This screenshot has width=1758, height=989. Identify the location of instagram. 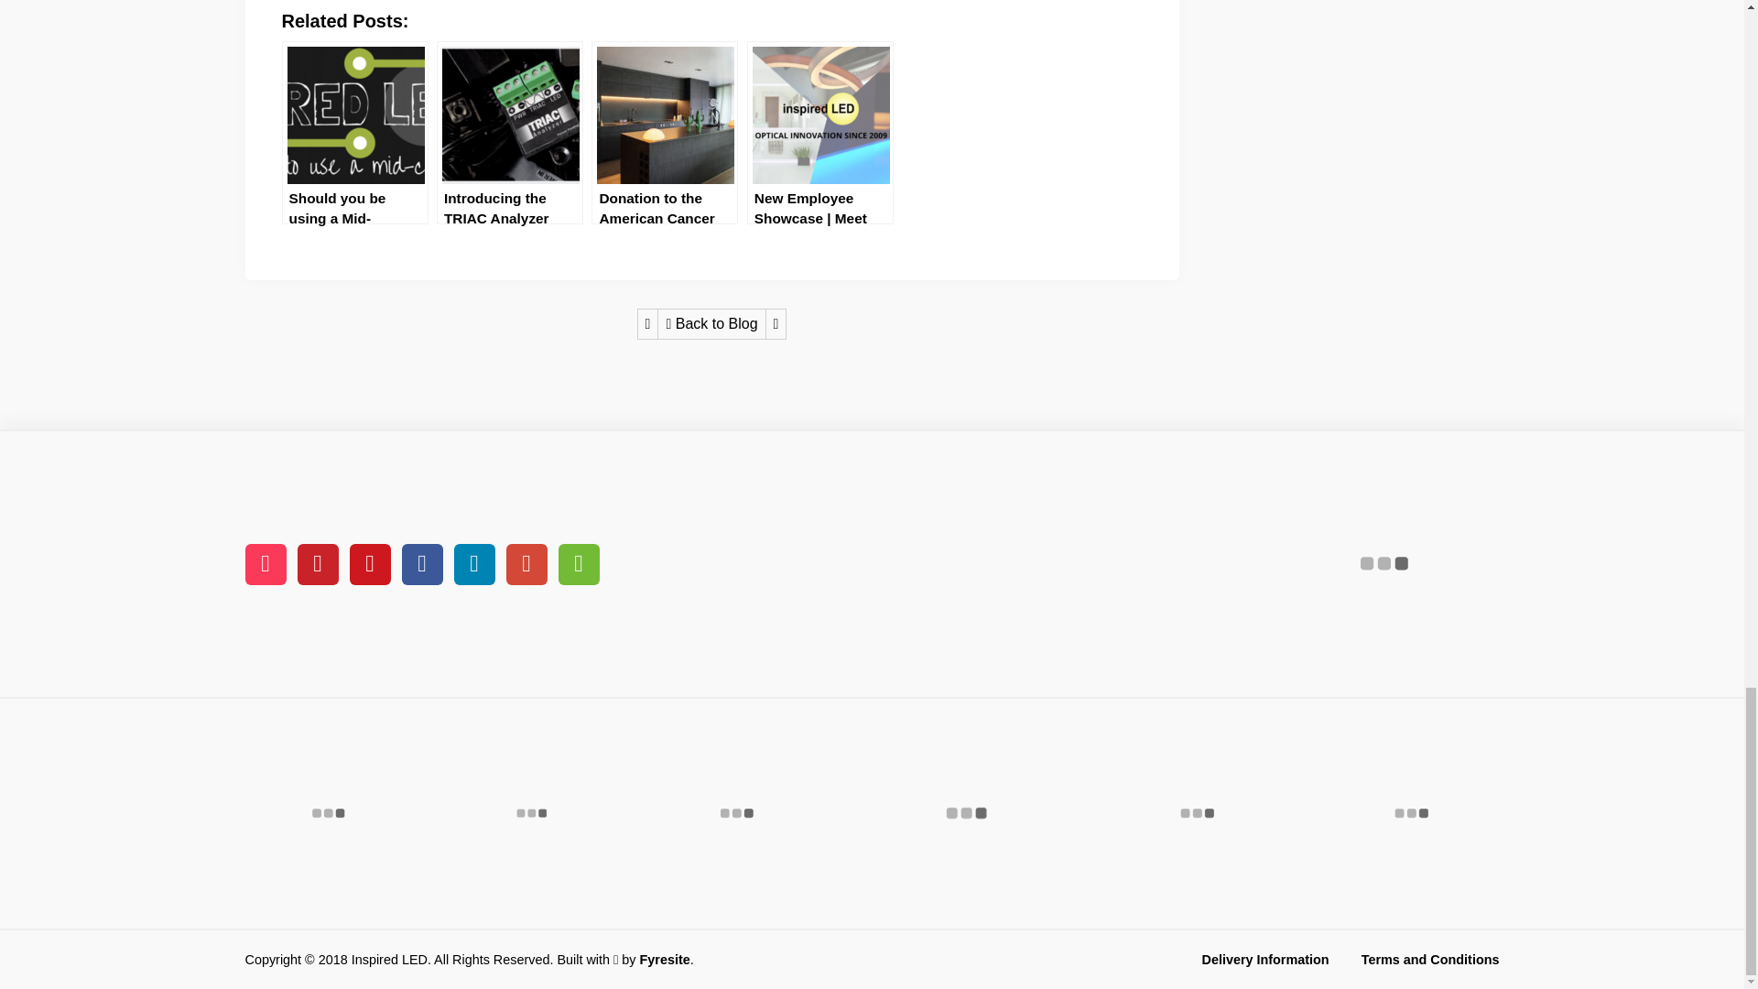
(266, 564).